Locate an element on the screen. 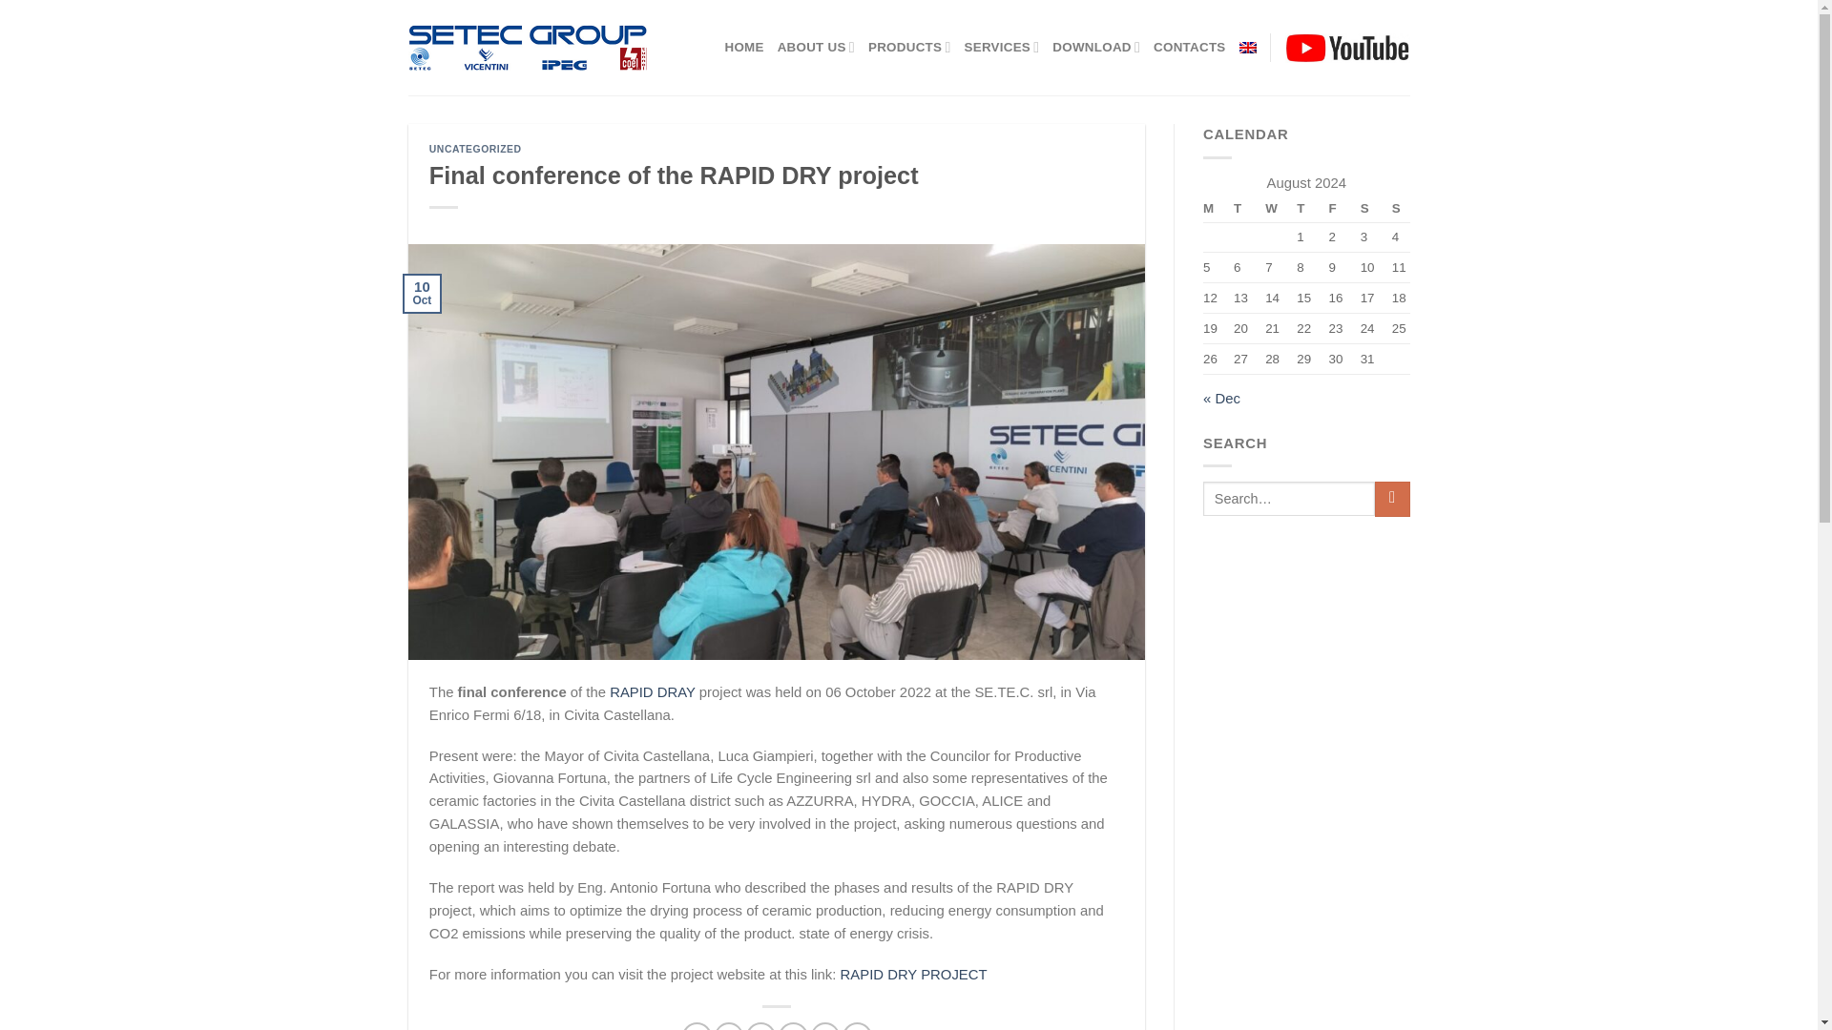 Image resolution: width=1832 pixels, height=1030 pixels. Wednesday is located at coordinates (1274, 209).